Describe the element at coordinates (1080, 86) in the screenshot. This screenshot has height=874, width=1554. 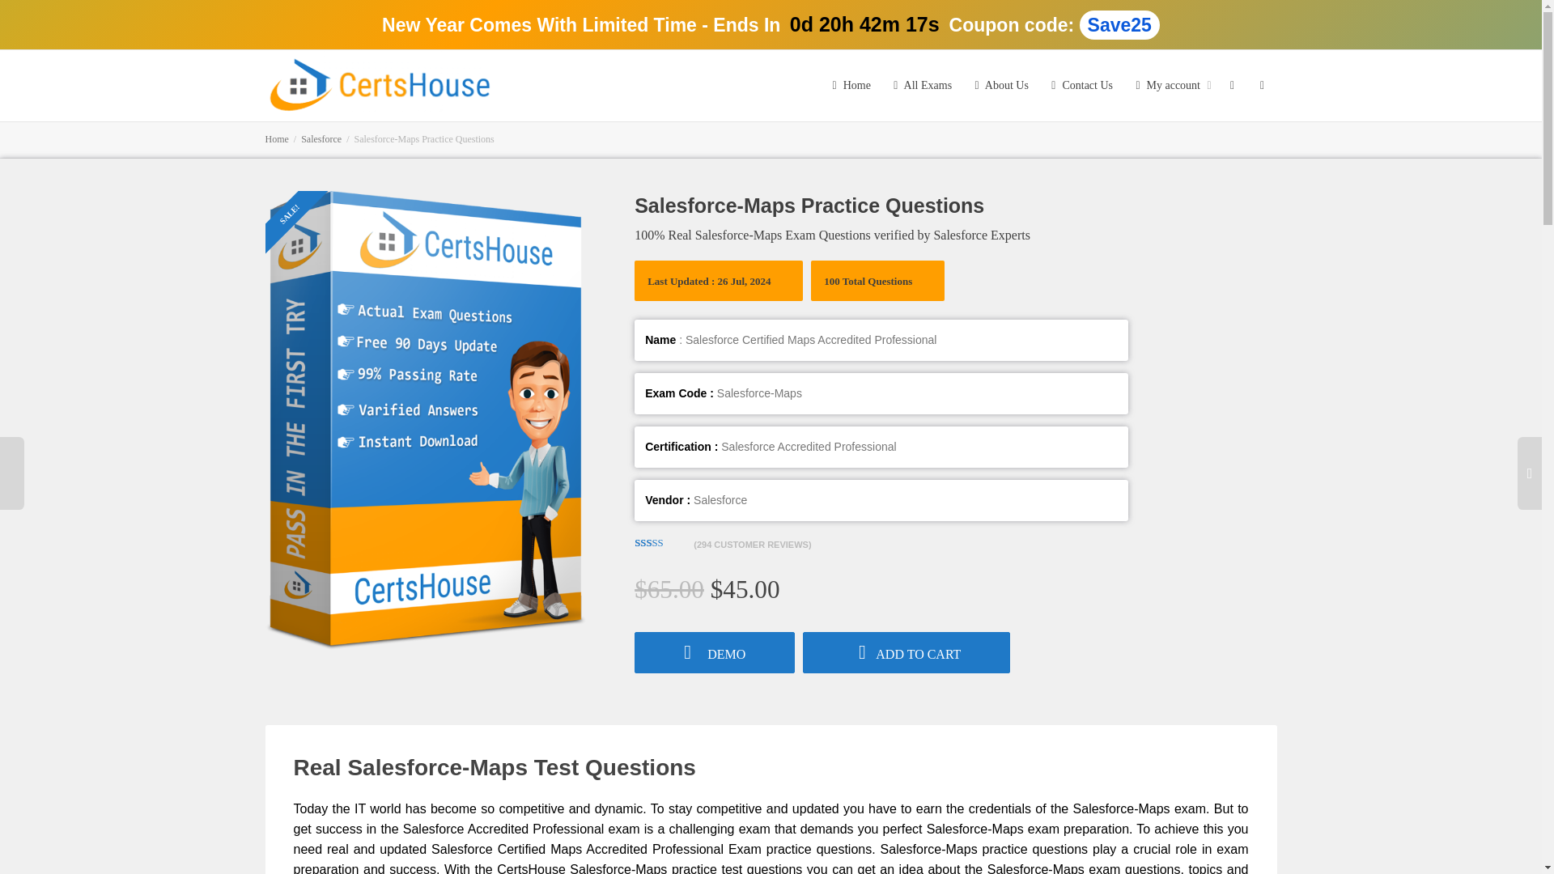
I see `Contact Us` at that location.